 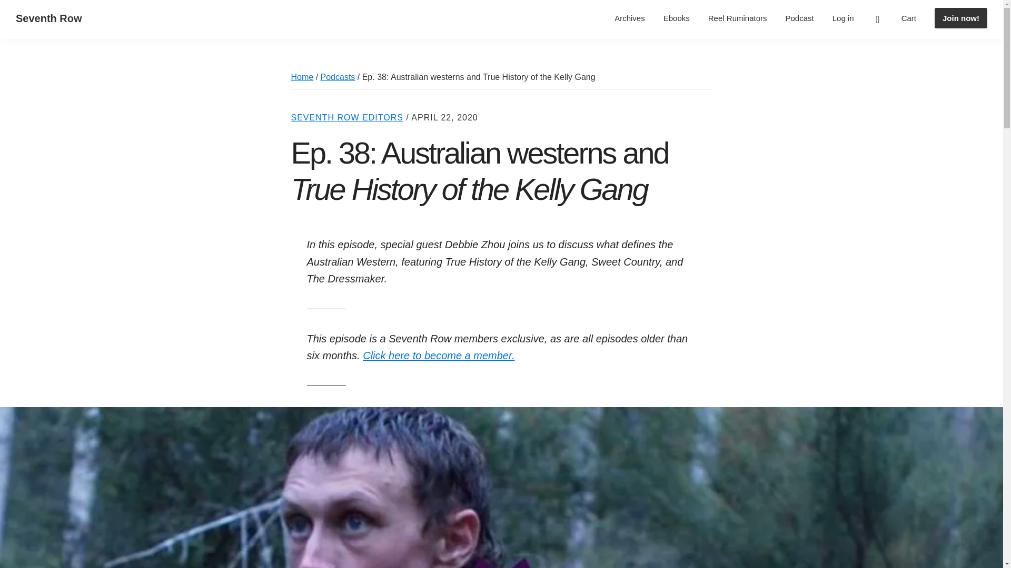 What do you see at coordinates (799, 18) in the screenshot?
I see `Podcast` at bounding box center [799, 18].